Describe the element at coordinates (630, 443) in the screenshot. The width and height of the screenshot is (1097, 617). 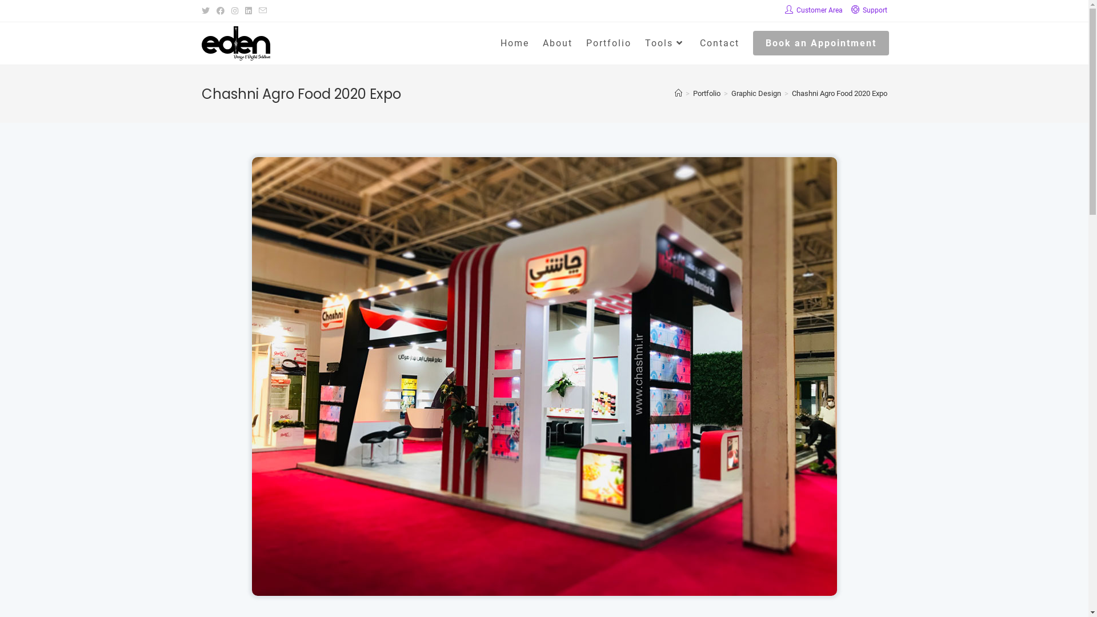
I see `WordPress Website Design` at that location.